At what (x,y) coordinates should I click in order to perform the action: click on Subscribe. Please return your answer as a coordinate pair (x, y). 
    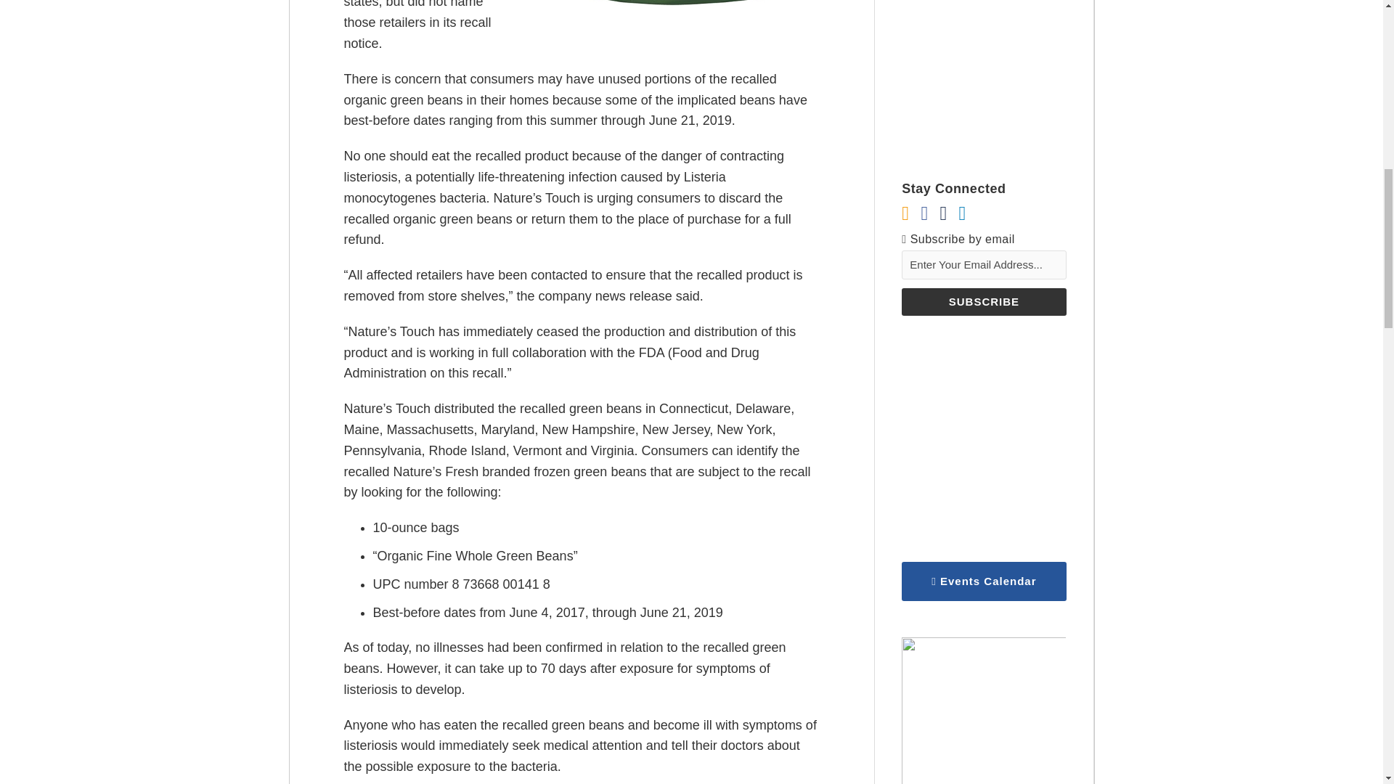
    Looking at the image, I should click on (984, 302).